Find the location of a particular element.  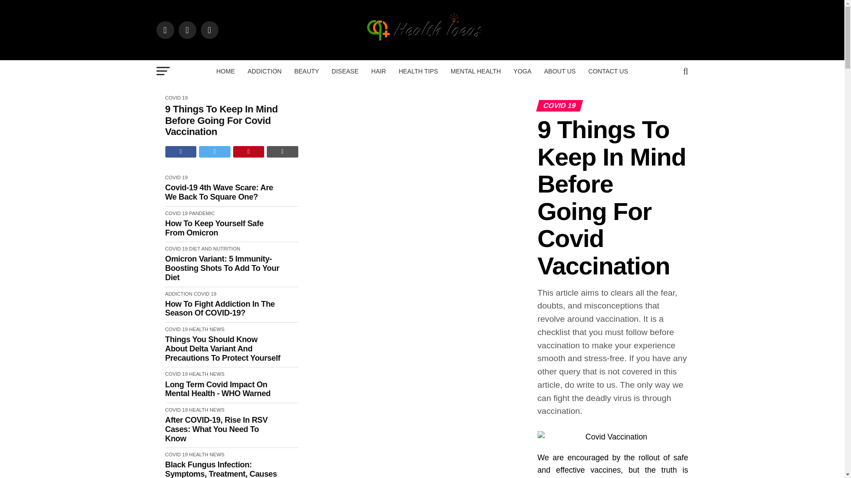

BEAUTY is located at coordinates (307, 71).